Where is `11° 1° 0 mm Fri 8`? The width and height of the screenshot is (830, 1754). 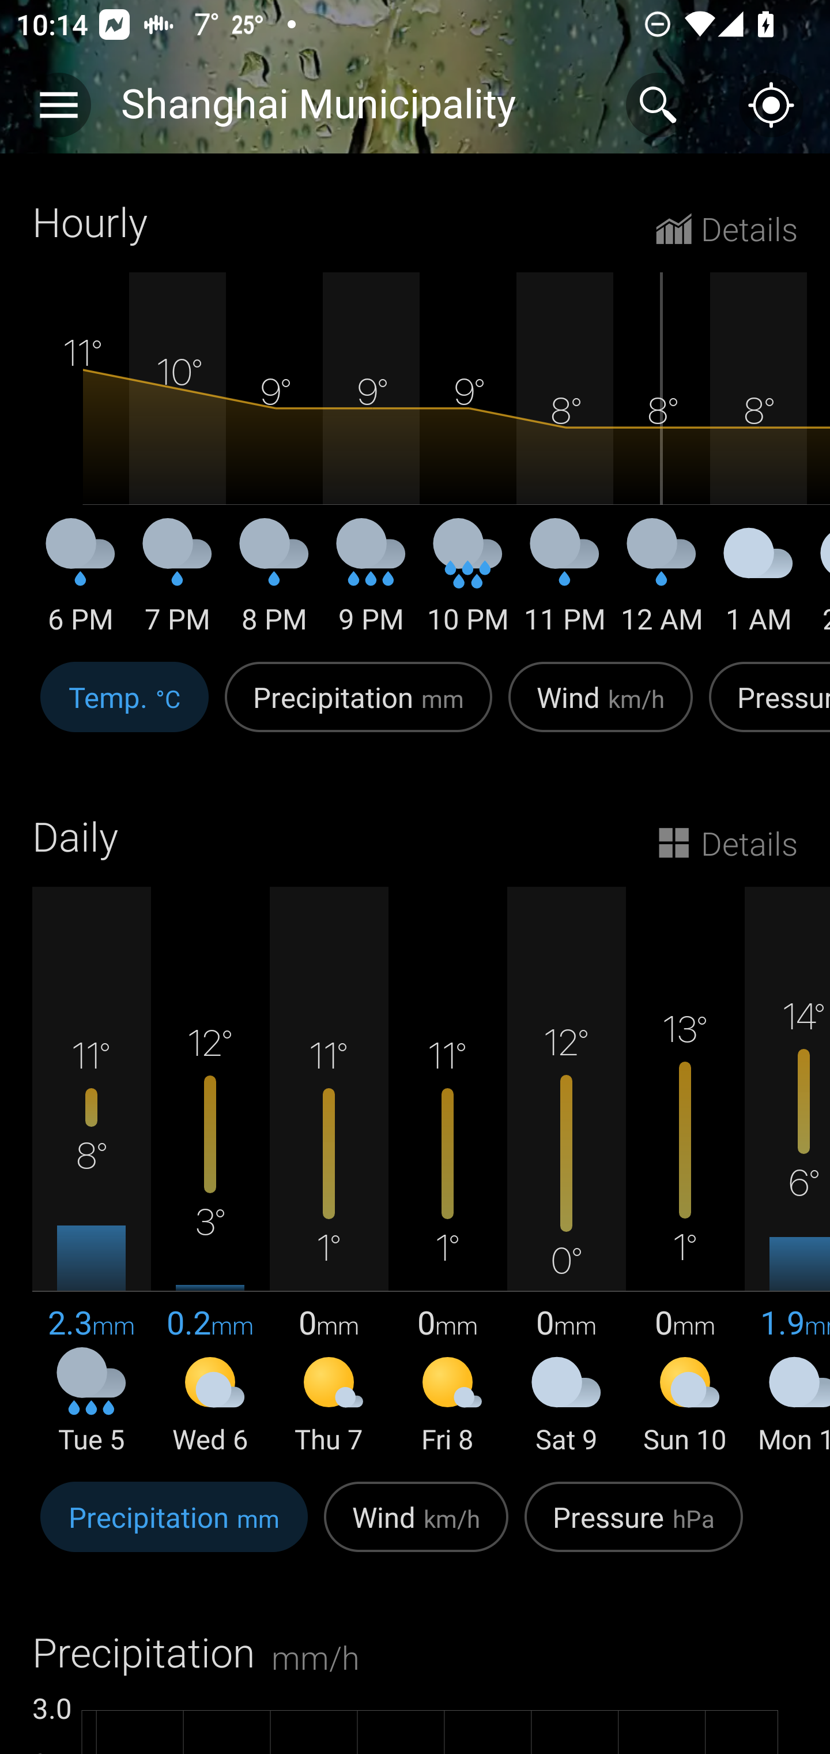 11° 1° 0 mm Fri 8 is located at coordinates (447, 1172).